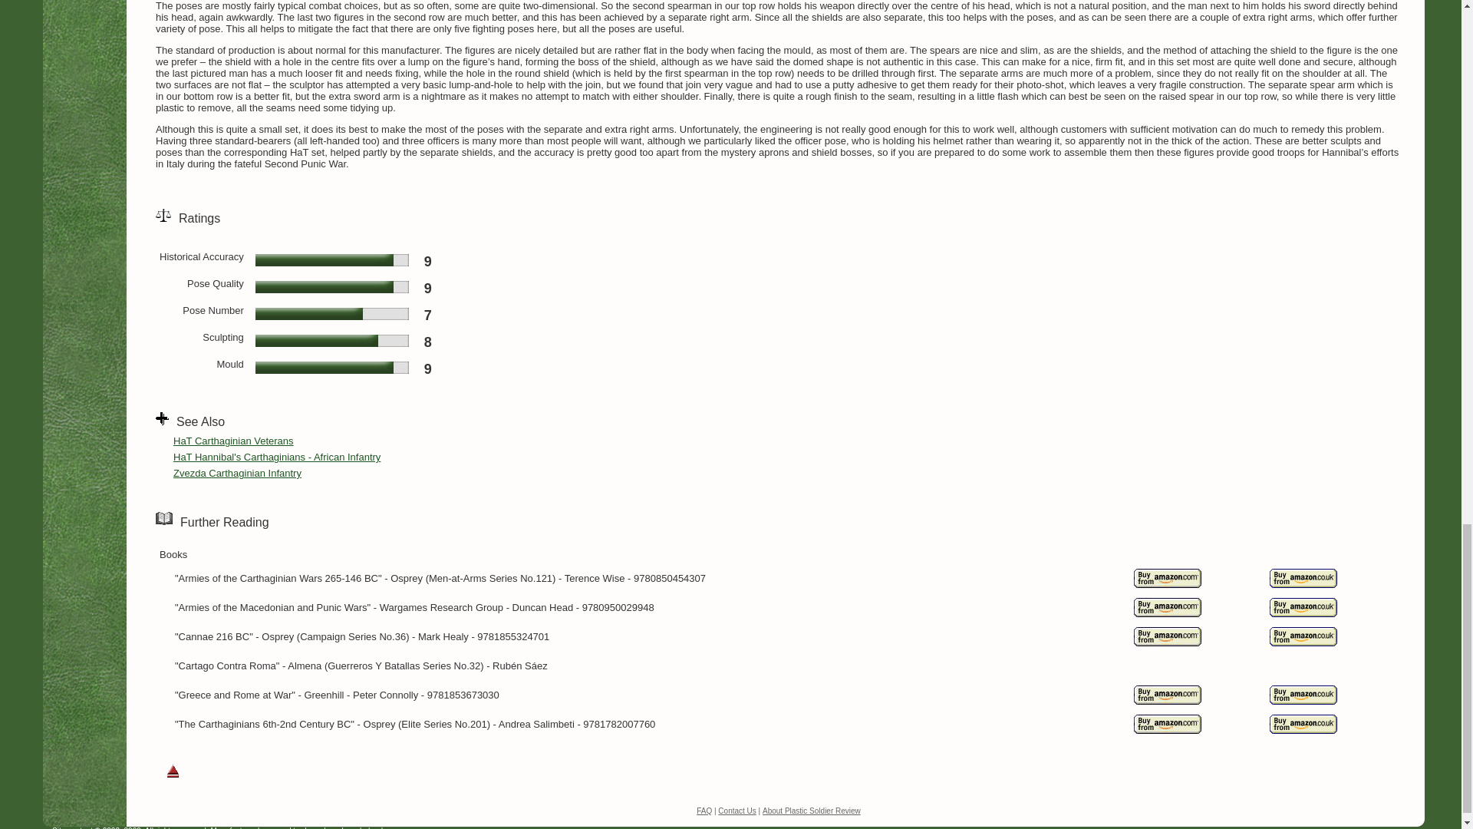 This screenshot has height=829, width=1473. Describe the element at coordinates (812, 811) in the screenshot. I see `About Plastic Soldier Review` at that location.